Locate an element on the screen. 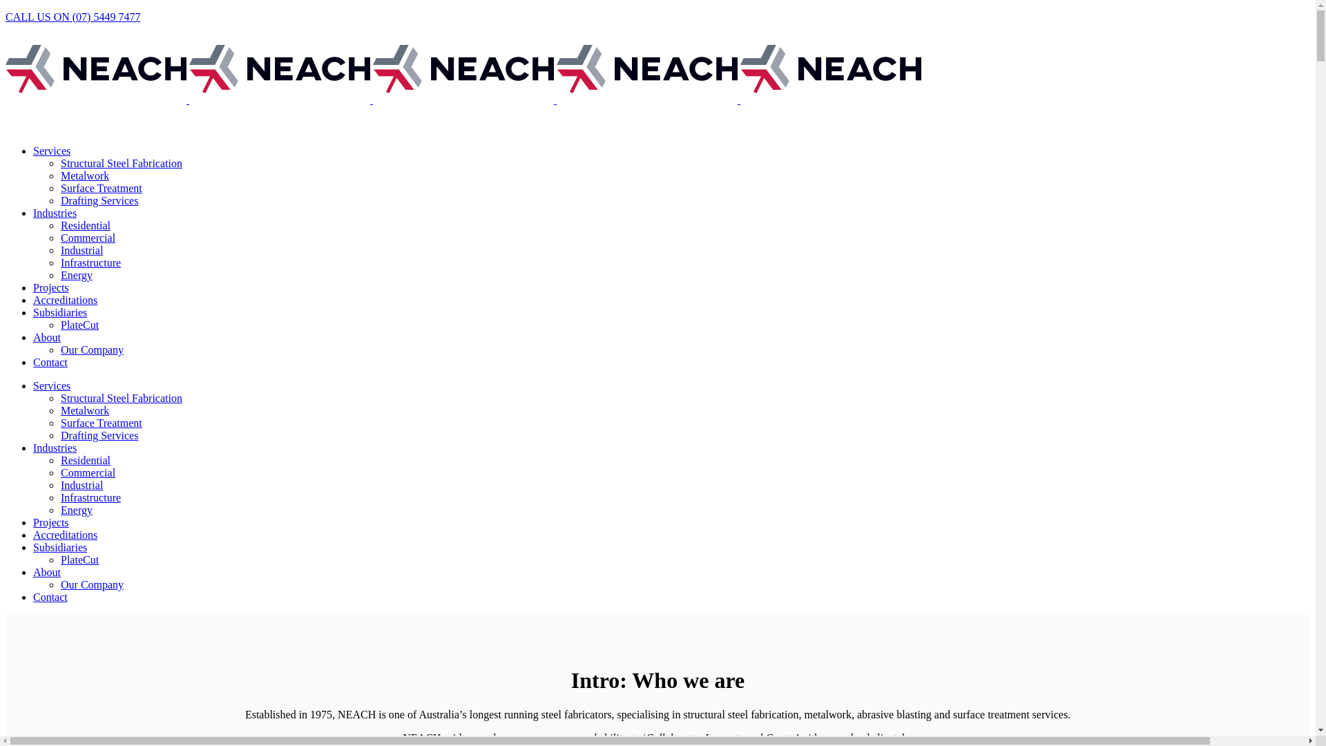 The image size is (1326, 746). Our Company is located at coordinates (93, 584).